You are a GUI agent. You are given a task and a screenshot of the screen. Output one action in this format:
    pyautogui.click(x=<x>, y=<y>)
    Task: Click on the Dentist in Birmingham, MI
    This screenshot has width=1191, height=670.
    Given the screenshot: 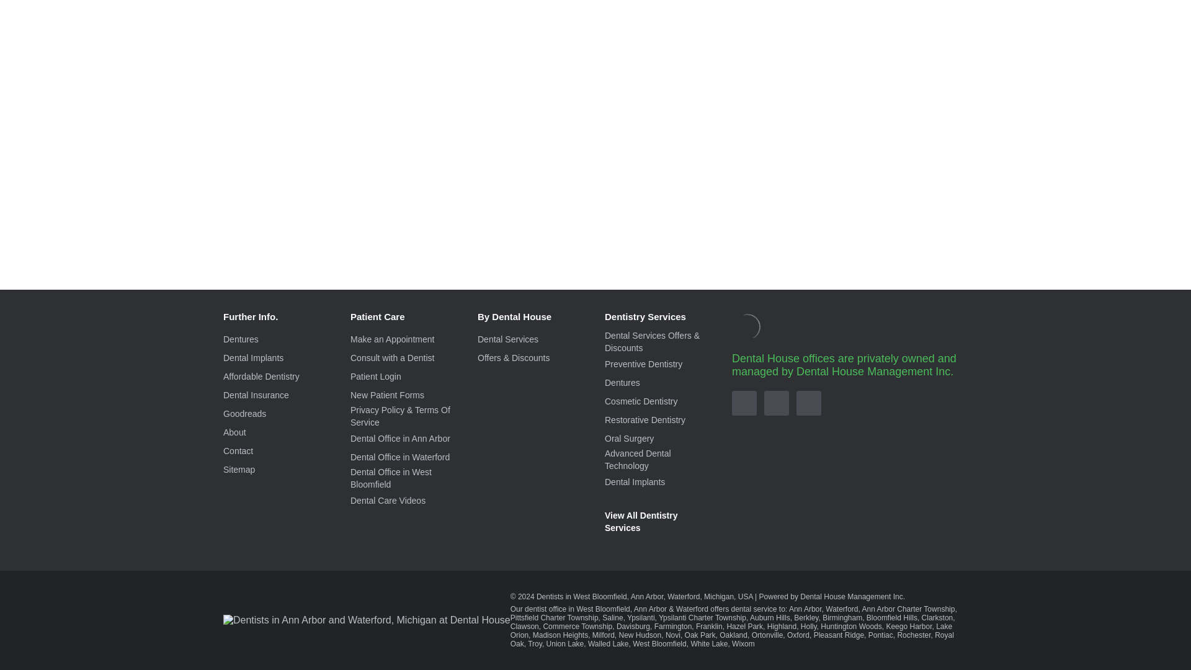 What is the action you would take?
    pyautogui.click(x=842, y=618)
    